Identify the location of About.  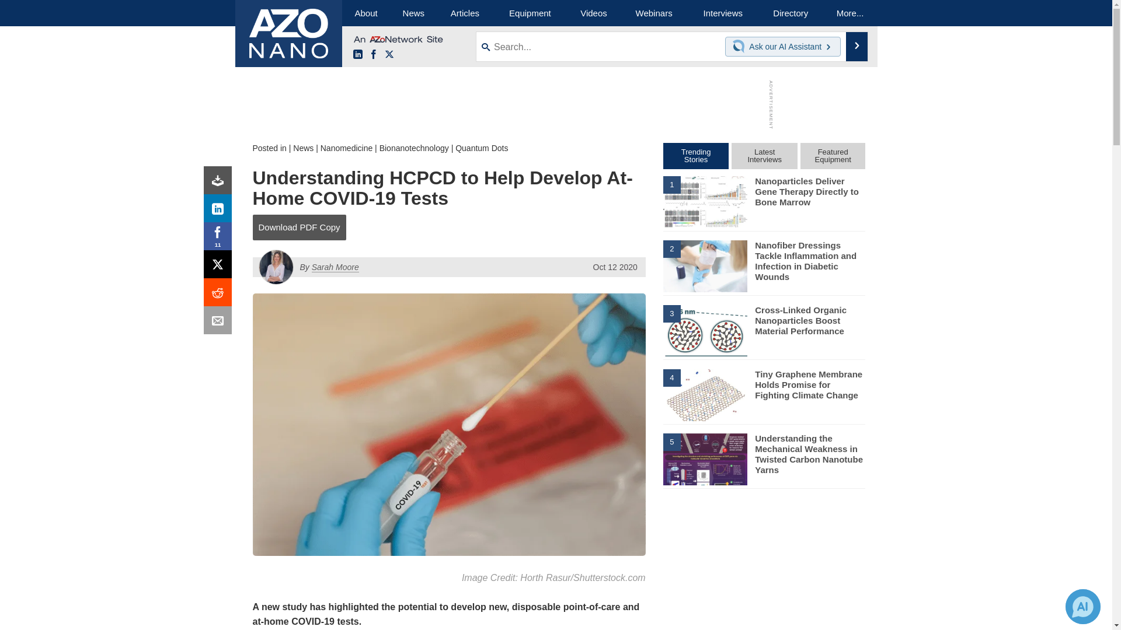
(365, 13).